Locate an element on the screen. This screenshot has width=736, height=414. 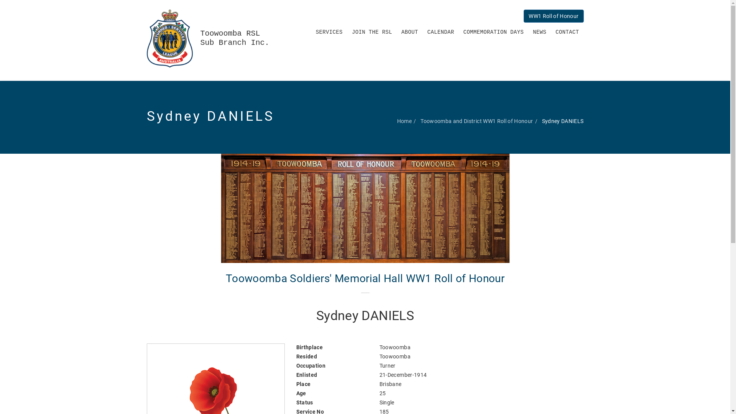
ABOUT is located at coordinates (410, 31).